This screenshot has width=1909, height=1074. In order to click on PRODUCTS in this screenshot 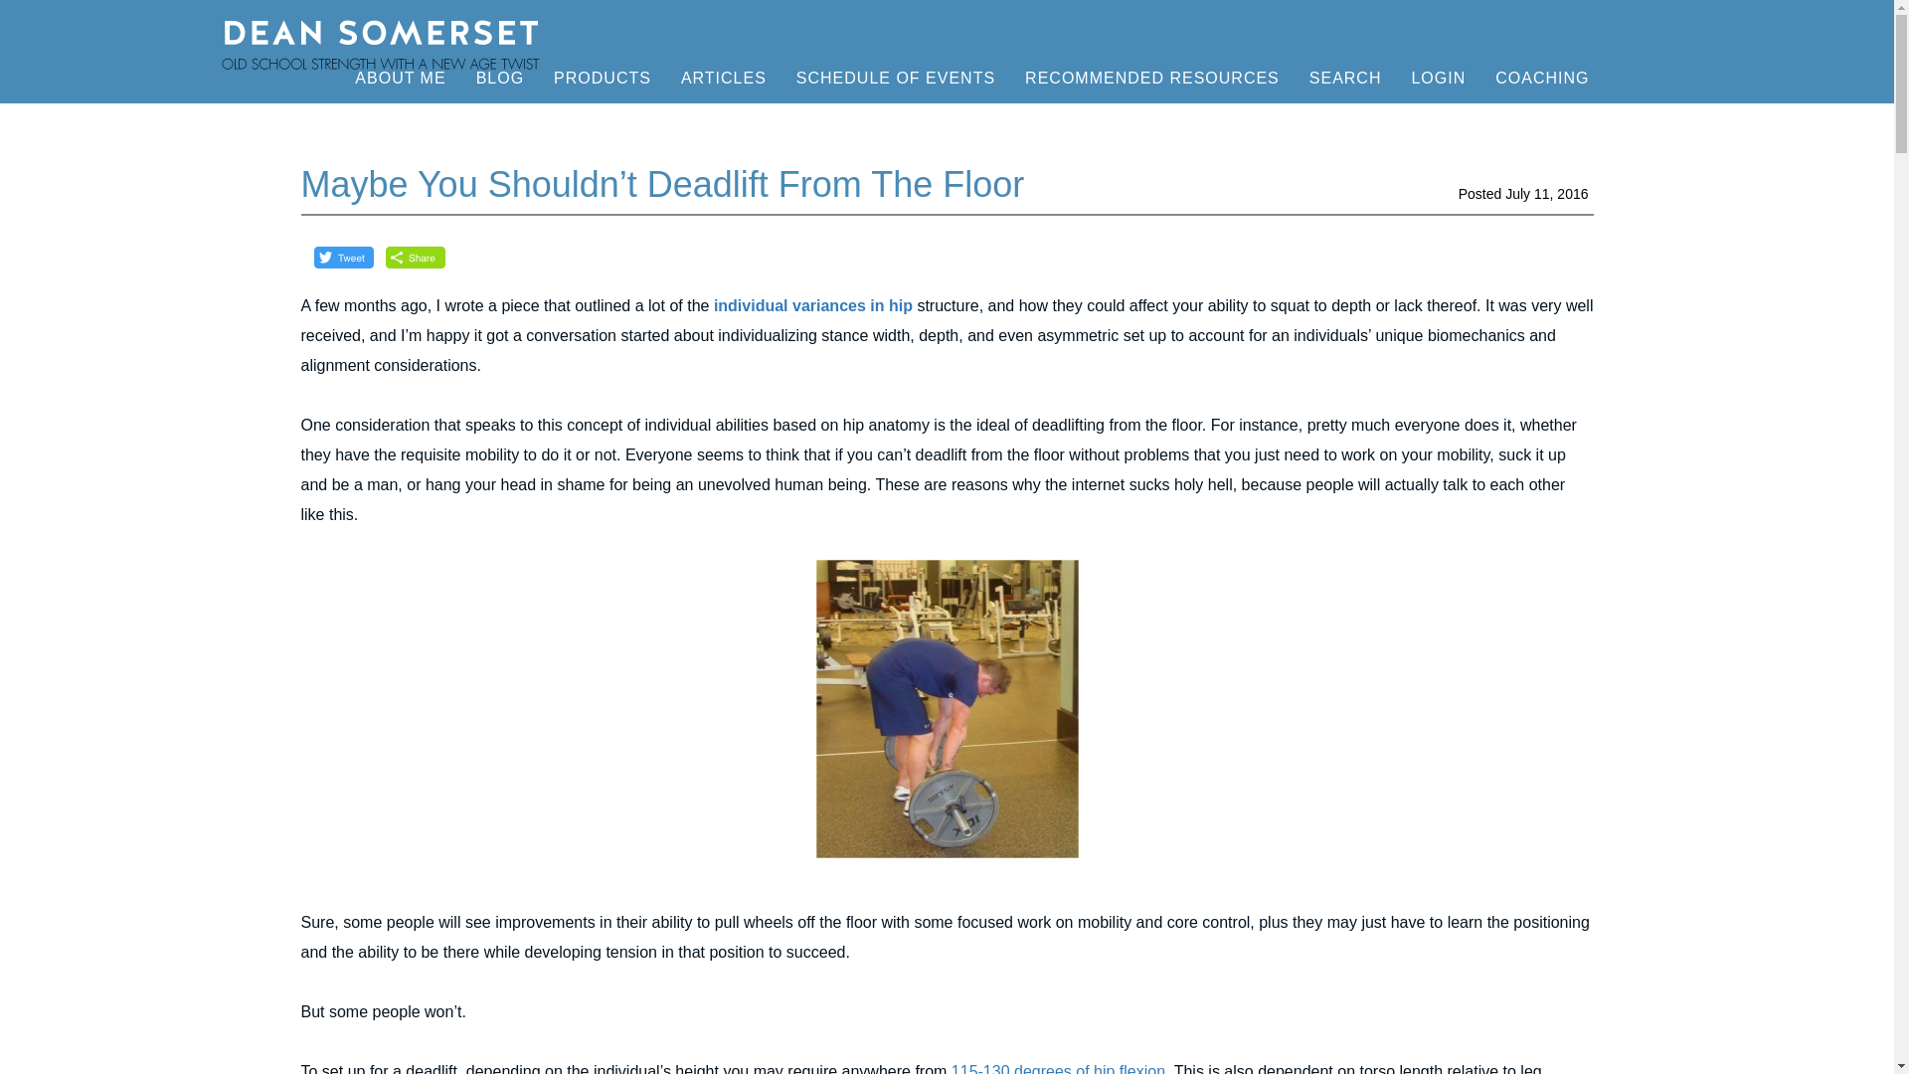, I will do `click(602, 78)`.